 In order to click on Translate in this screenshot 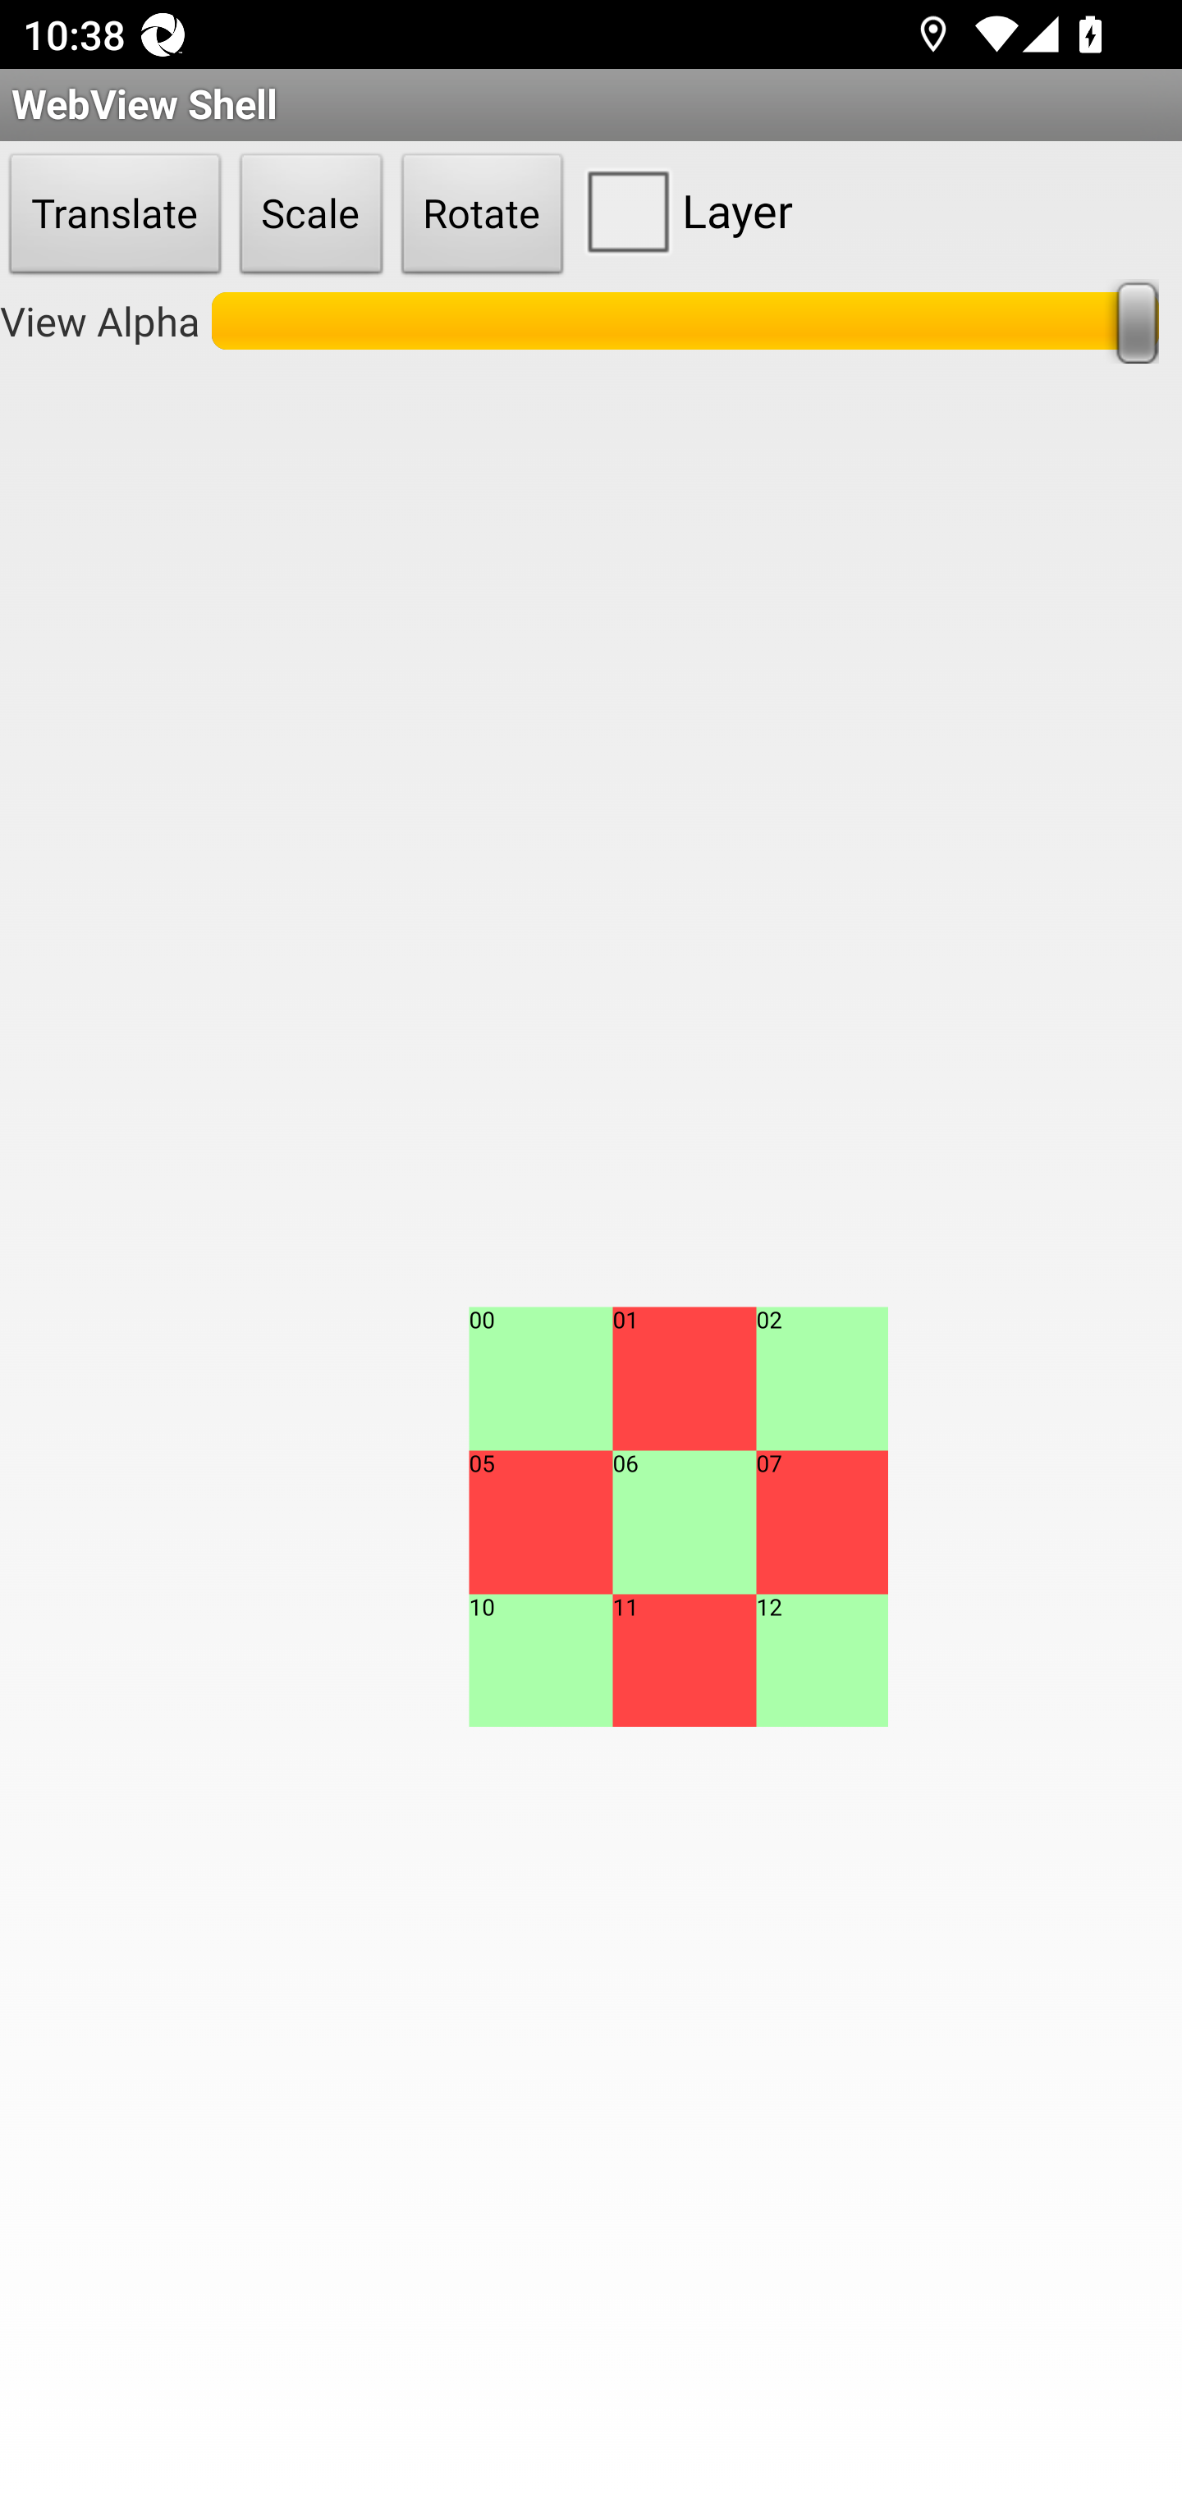, I will do `click(115, 215)`.